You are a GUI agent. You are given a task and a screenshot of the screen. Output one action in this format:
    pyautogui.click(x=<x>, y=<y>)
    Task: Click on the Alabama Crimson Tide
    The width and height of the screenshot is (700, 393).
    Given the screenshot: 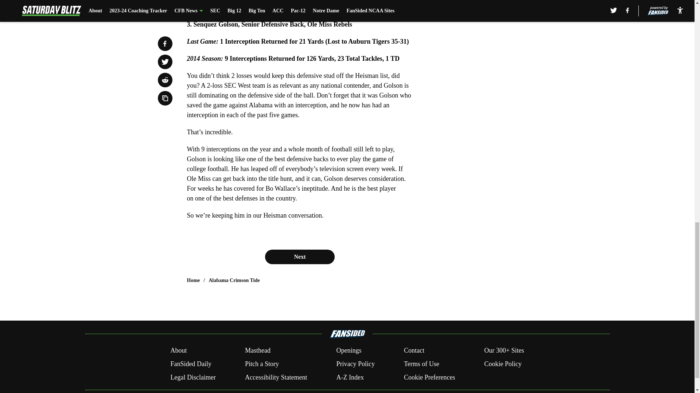 What is the action you would take?
    pyautogui.click(x=234, y=280)
    